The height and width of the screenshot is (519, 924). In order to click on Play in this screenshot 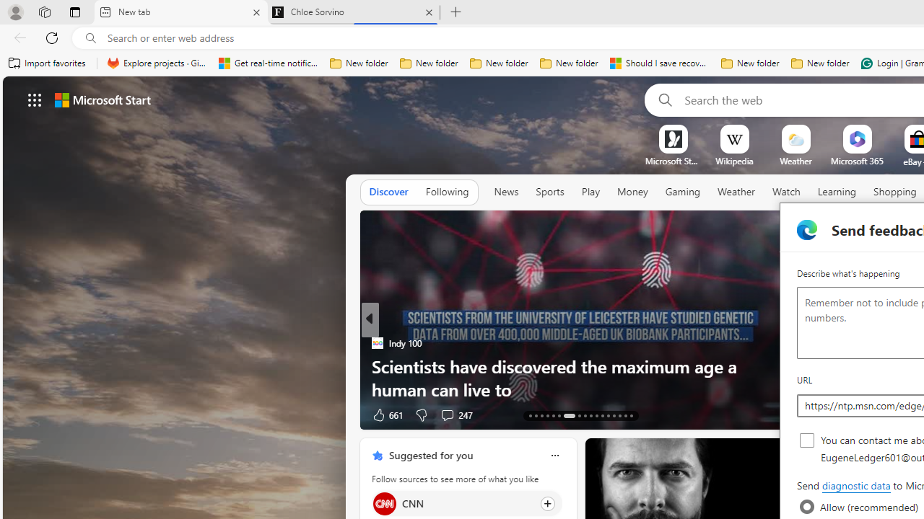, I will do `click(590, 192)`.